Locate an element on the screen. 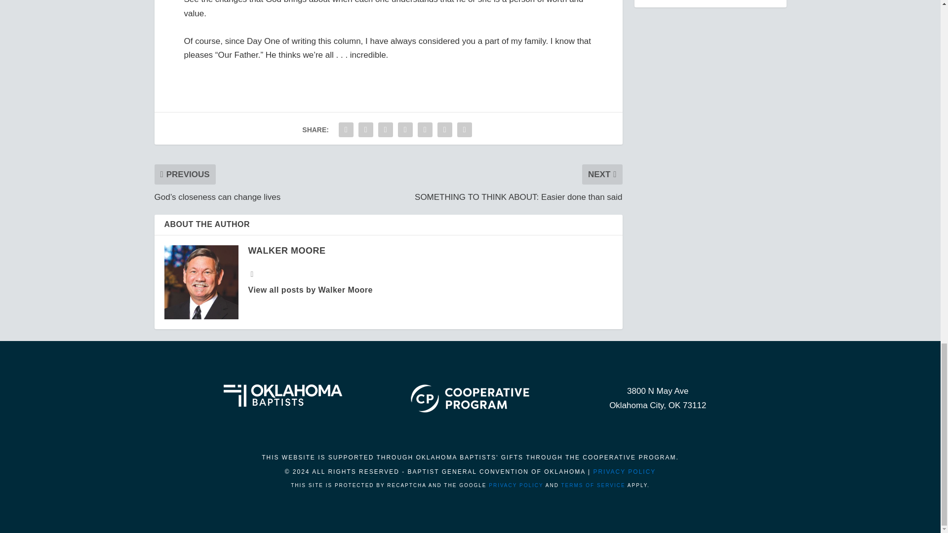 The image size is (948, 533). Share "RITE OF PASSAGE: The Incredibles" via Facebook is located at coordinates (346, 129).